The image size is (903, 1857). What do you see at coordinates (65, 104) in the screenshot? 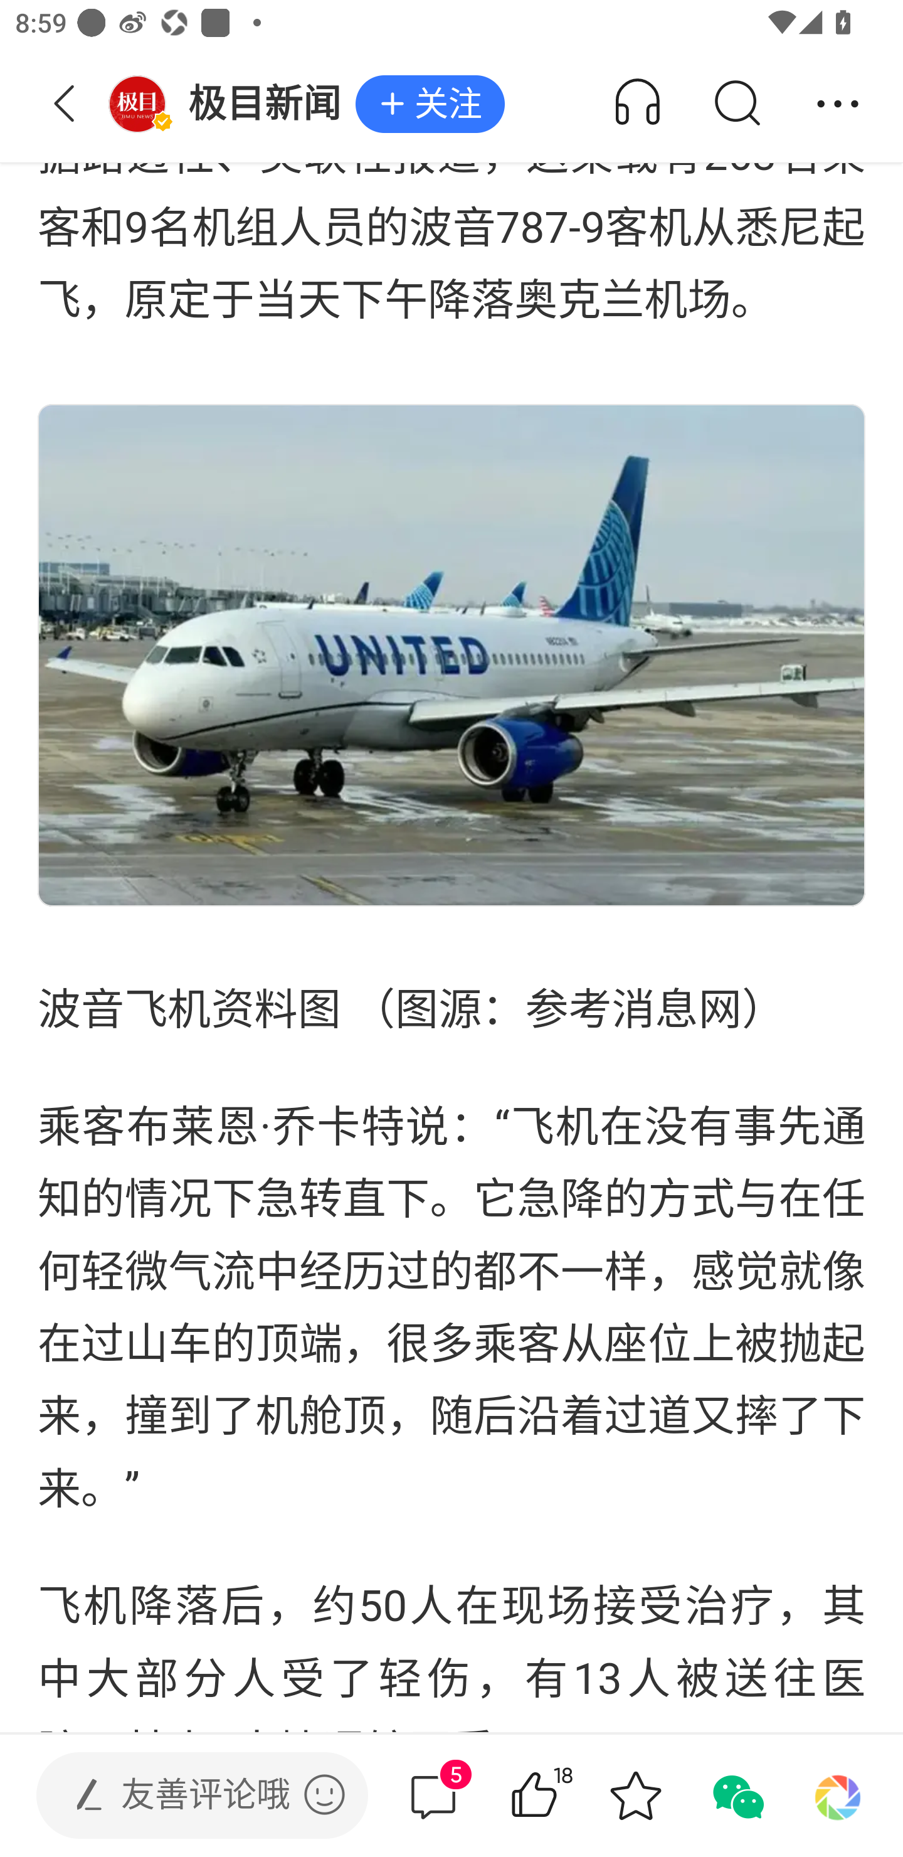
I see ` 返回` at bounding box center [65, 104].